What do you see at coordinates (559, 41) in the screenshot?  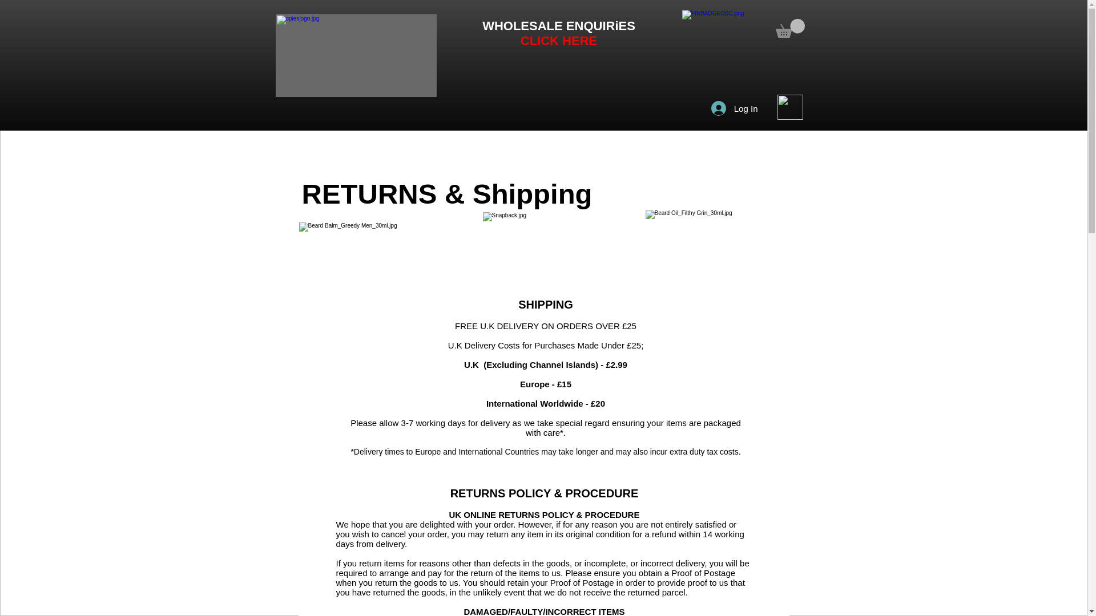 I see `CLICK HERE` at bounding box center [559, 41].